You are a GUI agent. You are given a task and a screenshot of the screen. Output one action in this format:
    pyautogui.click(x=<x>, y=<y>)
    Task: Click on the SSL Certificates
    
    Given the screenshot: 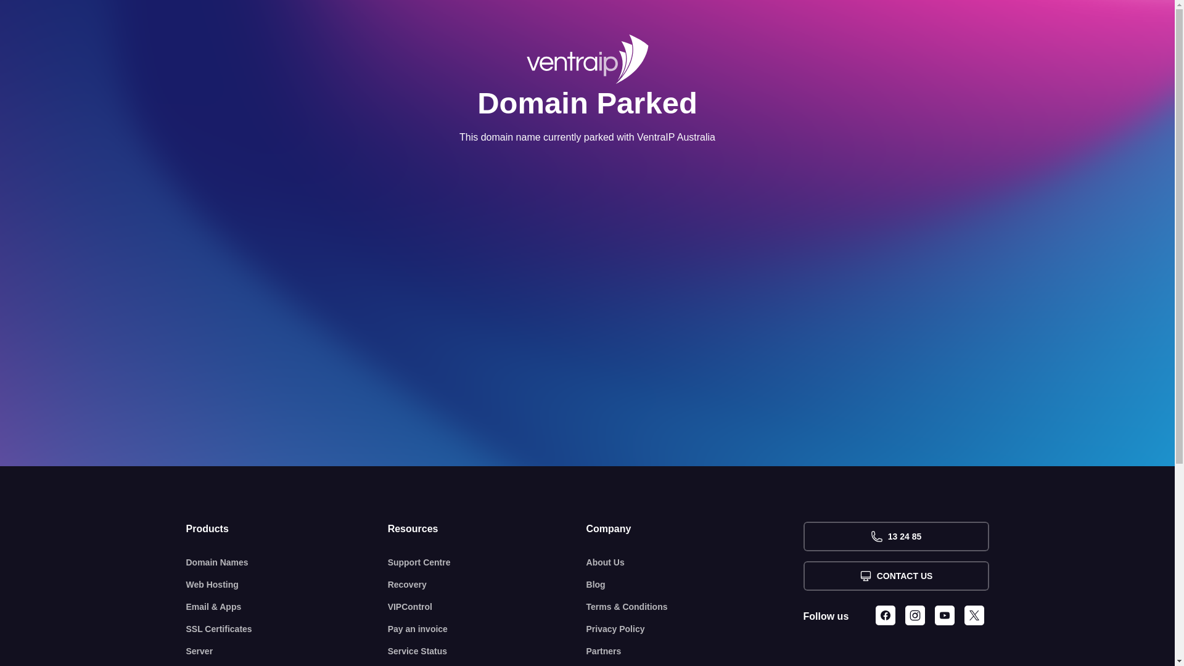 What is the action you would take?
    pyautogui.click(x=287, y=629)
    